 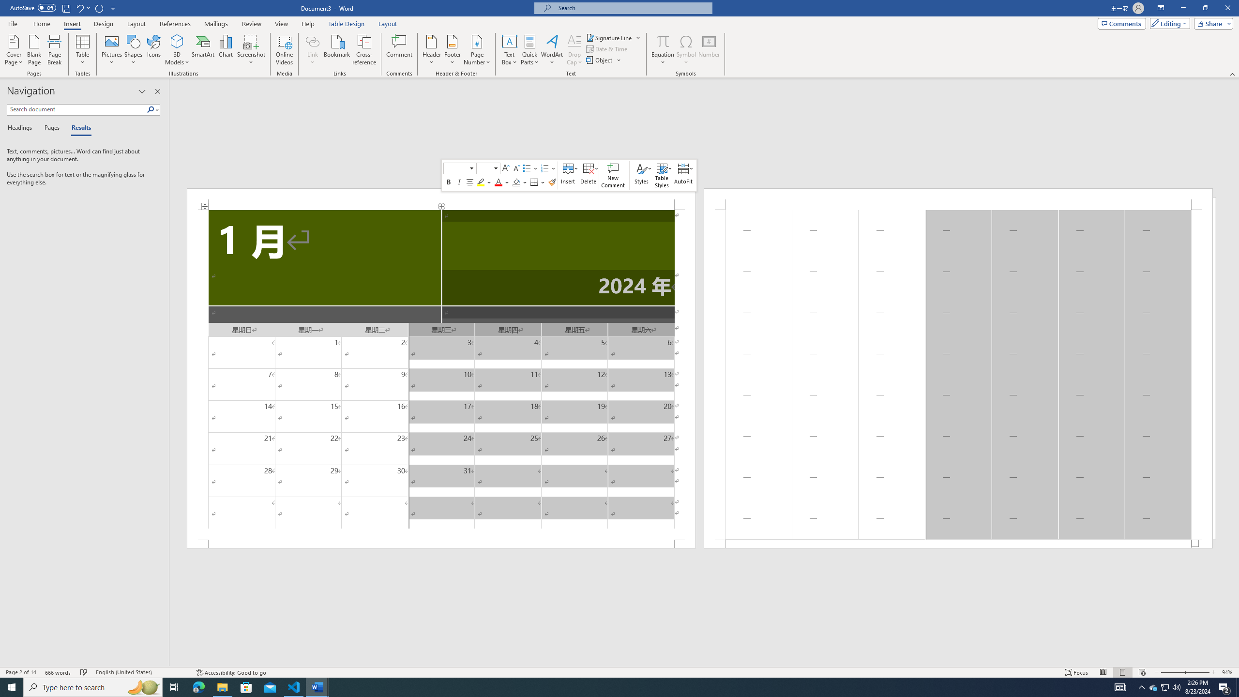 What do you see at coordinates (632, 8) in the screenshot?
I see `Microsoft search` at bounding box center [632, 8].